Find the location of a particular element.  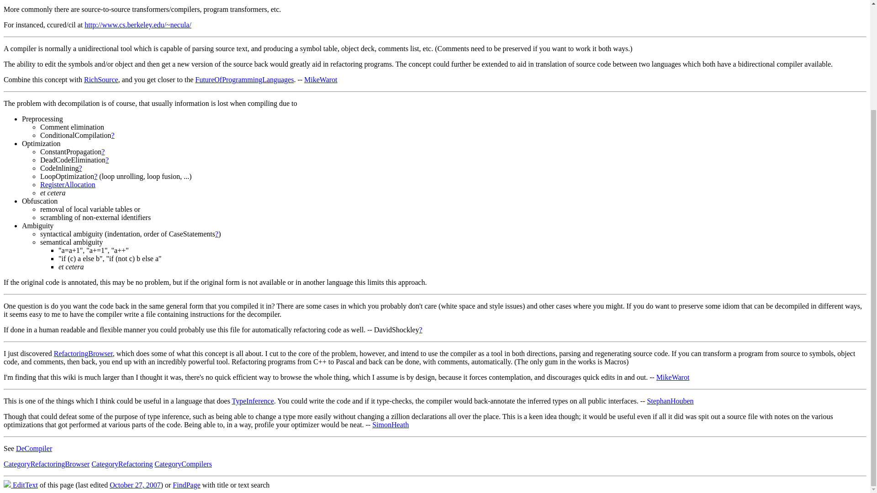

MikeWarot is located at coordinates (321, 79).